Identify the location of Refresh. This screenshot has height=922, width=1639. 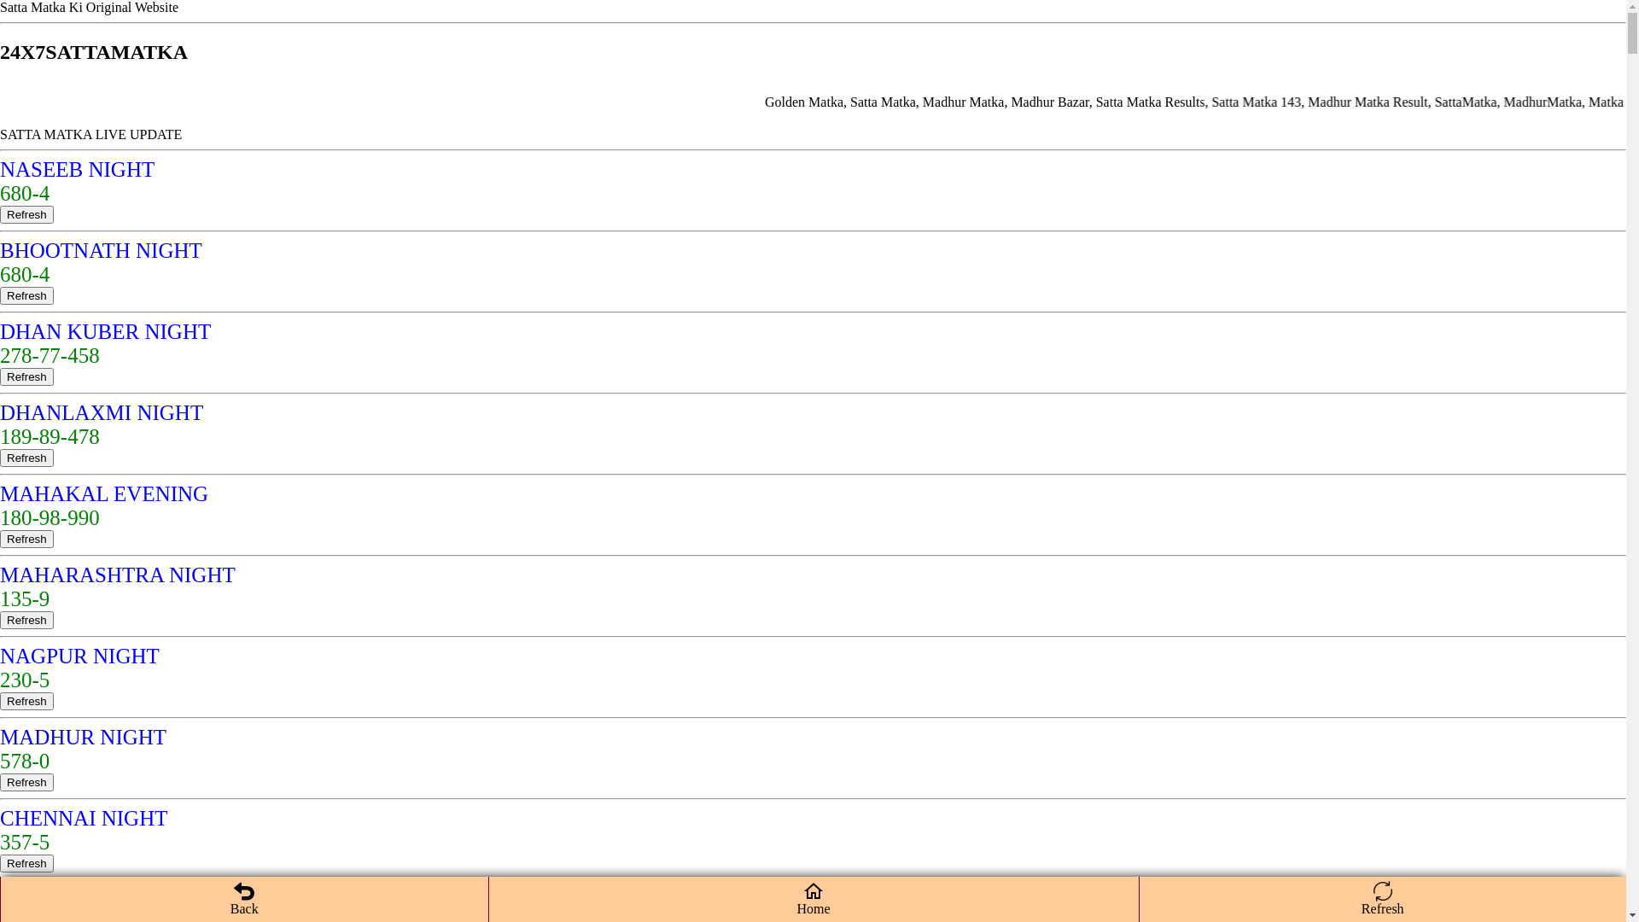
(27, 538).